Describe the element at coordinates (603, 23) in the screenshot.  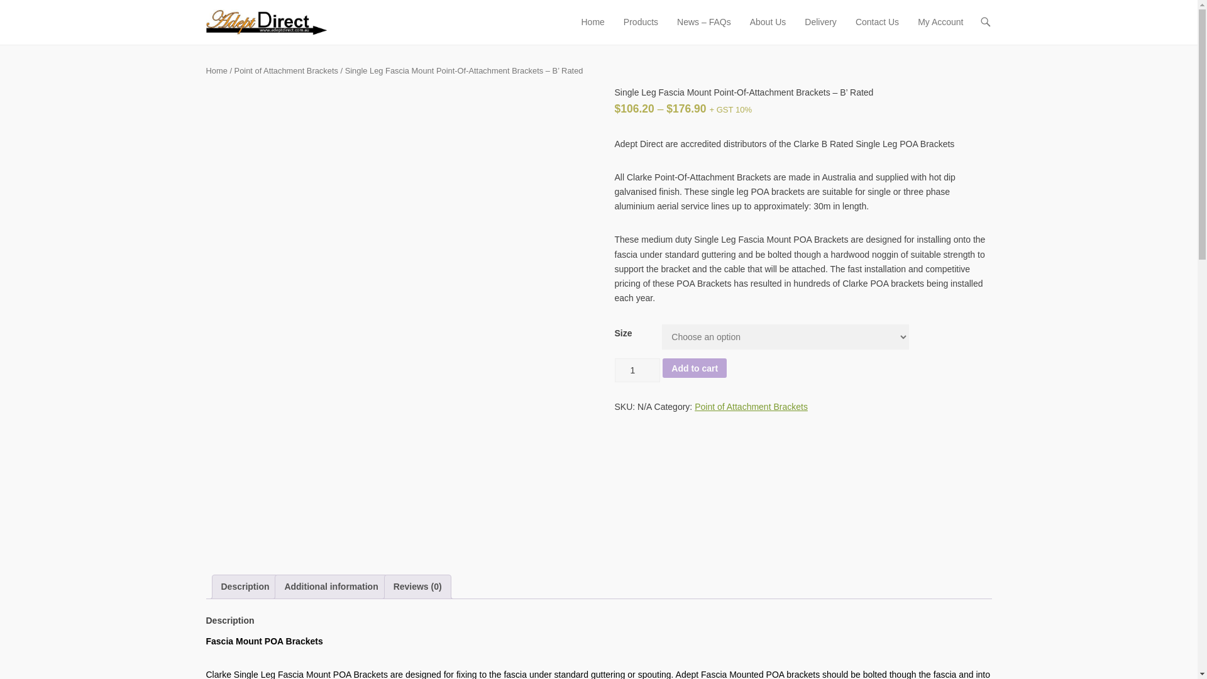
I see `Skip to content` at that location.